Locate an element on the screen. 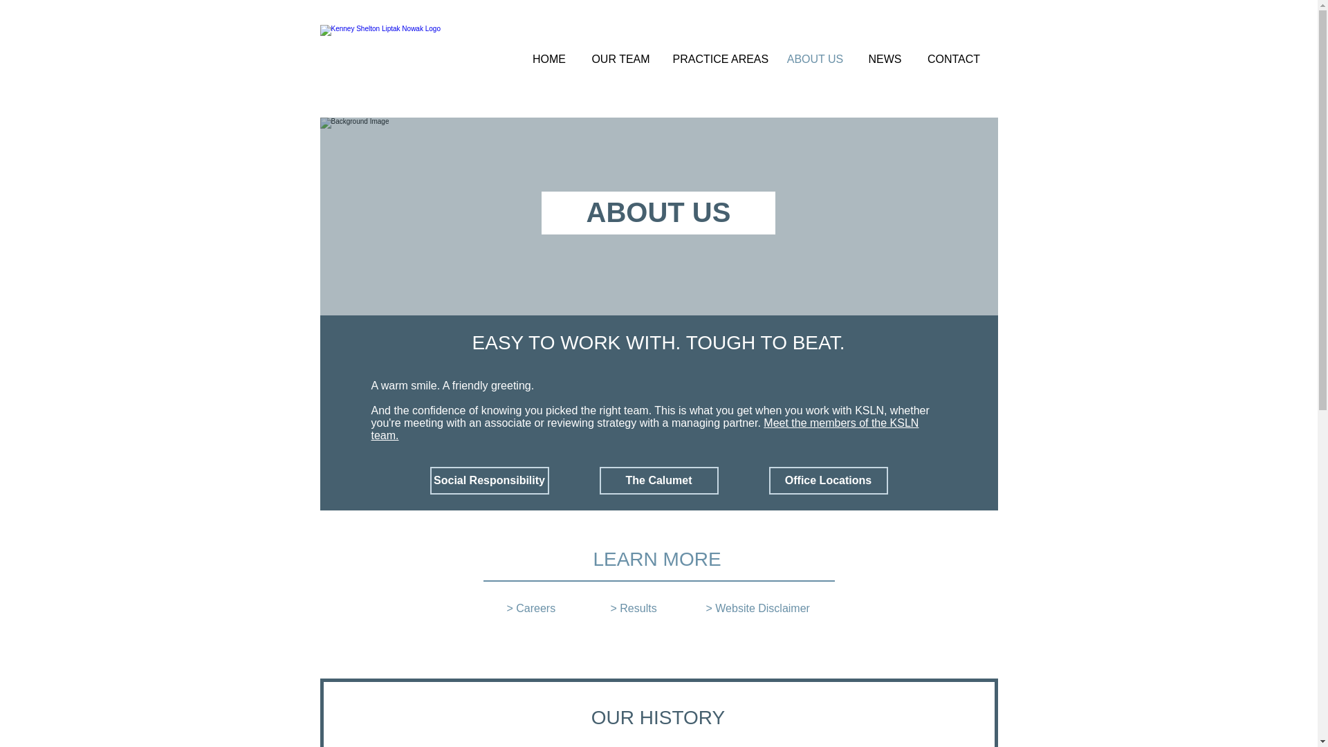 This screenshot has height=747, width=1328. Office Locations is located at coordinates (829, 480).